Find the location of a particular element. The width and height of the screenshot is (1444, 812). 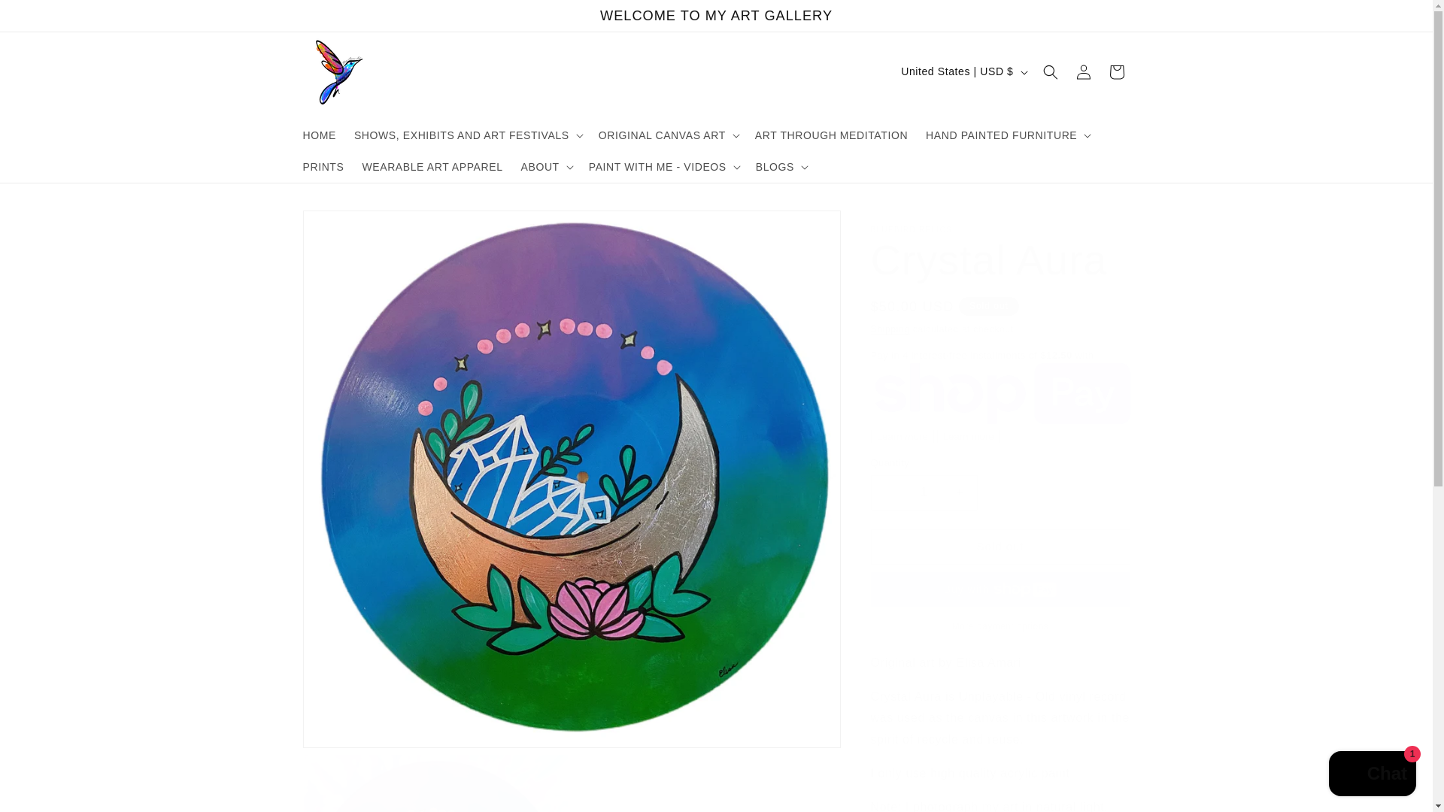

Shopify online store chat is located at coordinates (1372, 775).